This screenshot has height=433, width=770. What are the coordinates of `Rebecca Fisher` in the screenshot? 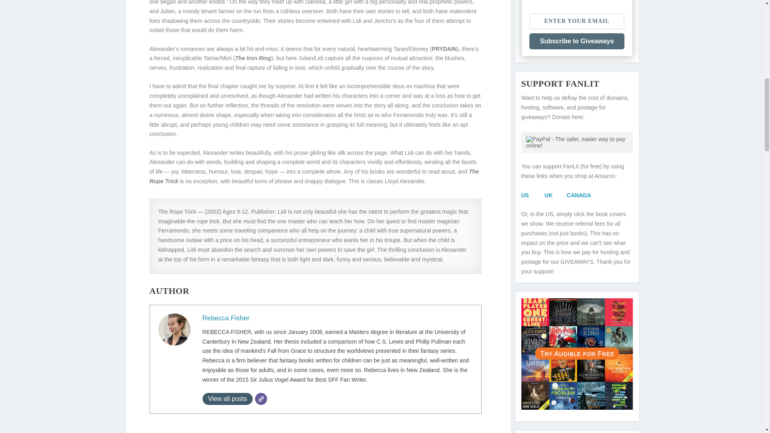 It's located at (225, 318).